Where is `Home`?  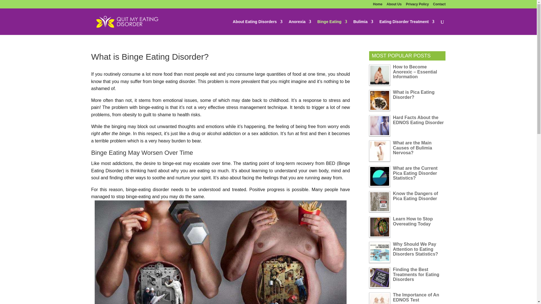 Home is located at coordinates (378, 5).